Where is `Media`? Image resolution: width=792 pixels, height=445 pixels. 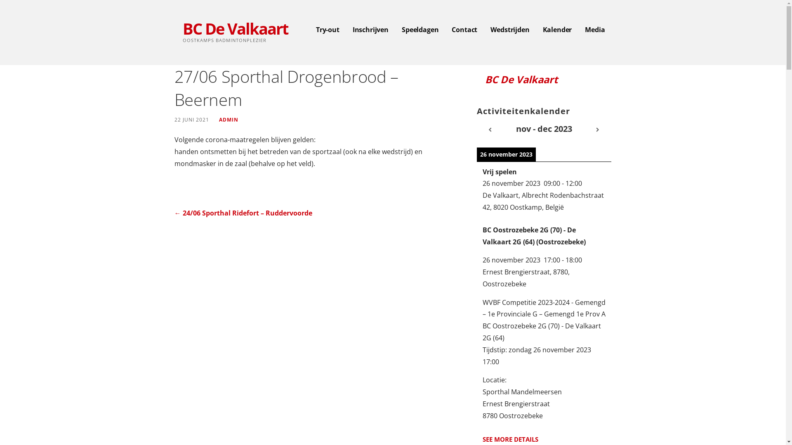
Media is located at coordinates (595, 30).